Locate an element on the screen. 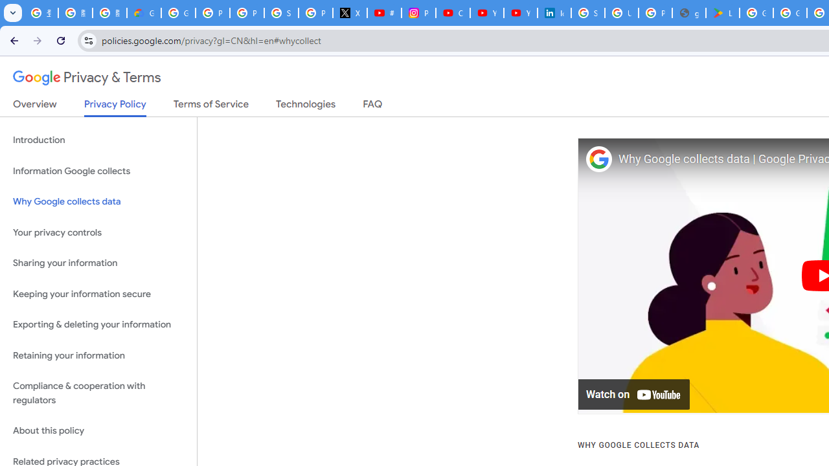 The width and height of the screenshot is (829, 466). Keeping your information secure is located at coordinates (98, 294).